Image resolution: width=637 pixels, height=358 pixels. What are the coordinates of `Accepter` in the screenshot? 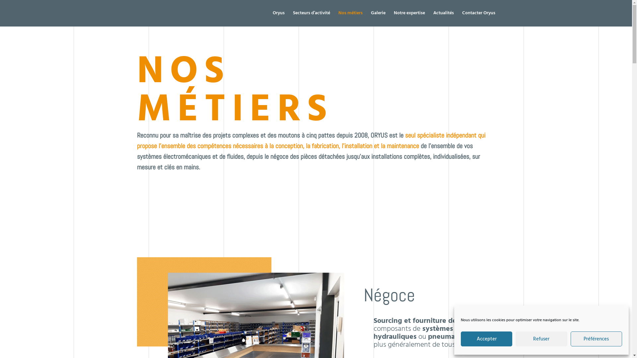 It's located at (486, 339).